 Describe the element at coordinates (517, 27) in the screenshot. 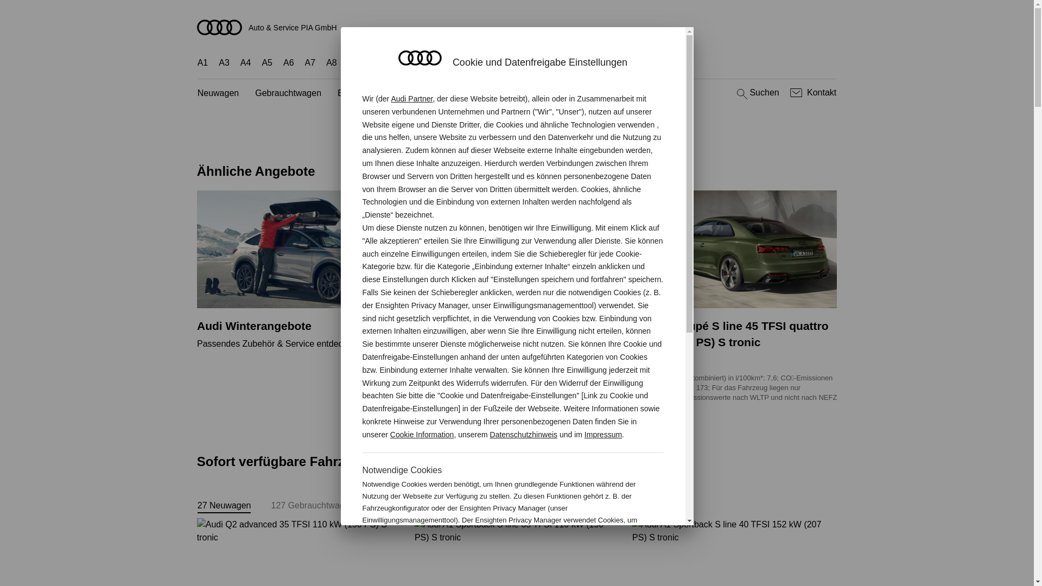

I see `Auto & Service PIA GmbH` at that location.